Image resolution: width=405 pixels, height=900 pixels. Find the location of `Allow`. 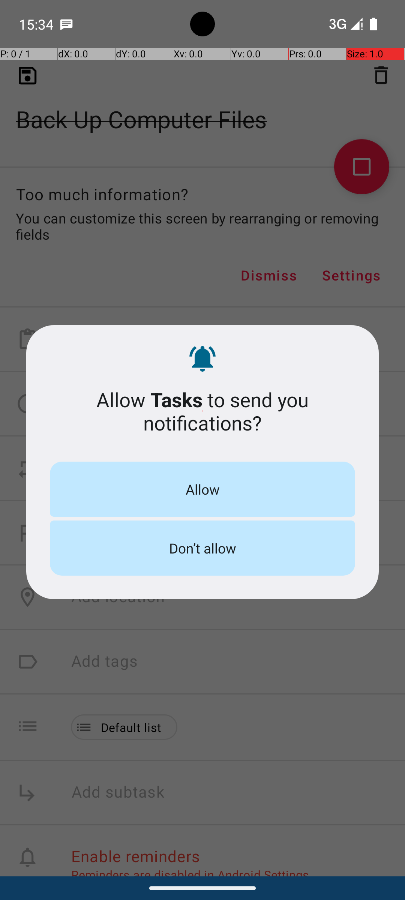

Allow is located at coordinates (202, 489).